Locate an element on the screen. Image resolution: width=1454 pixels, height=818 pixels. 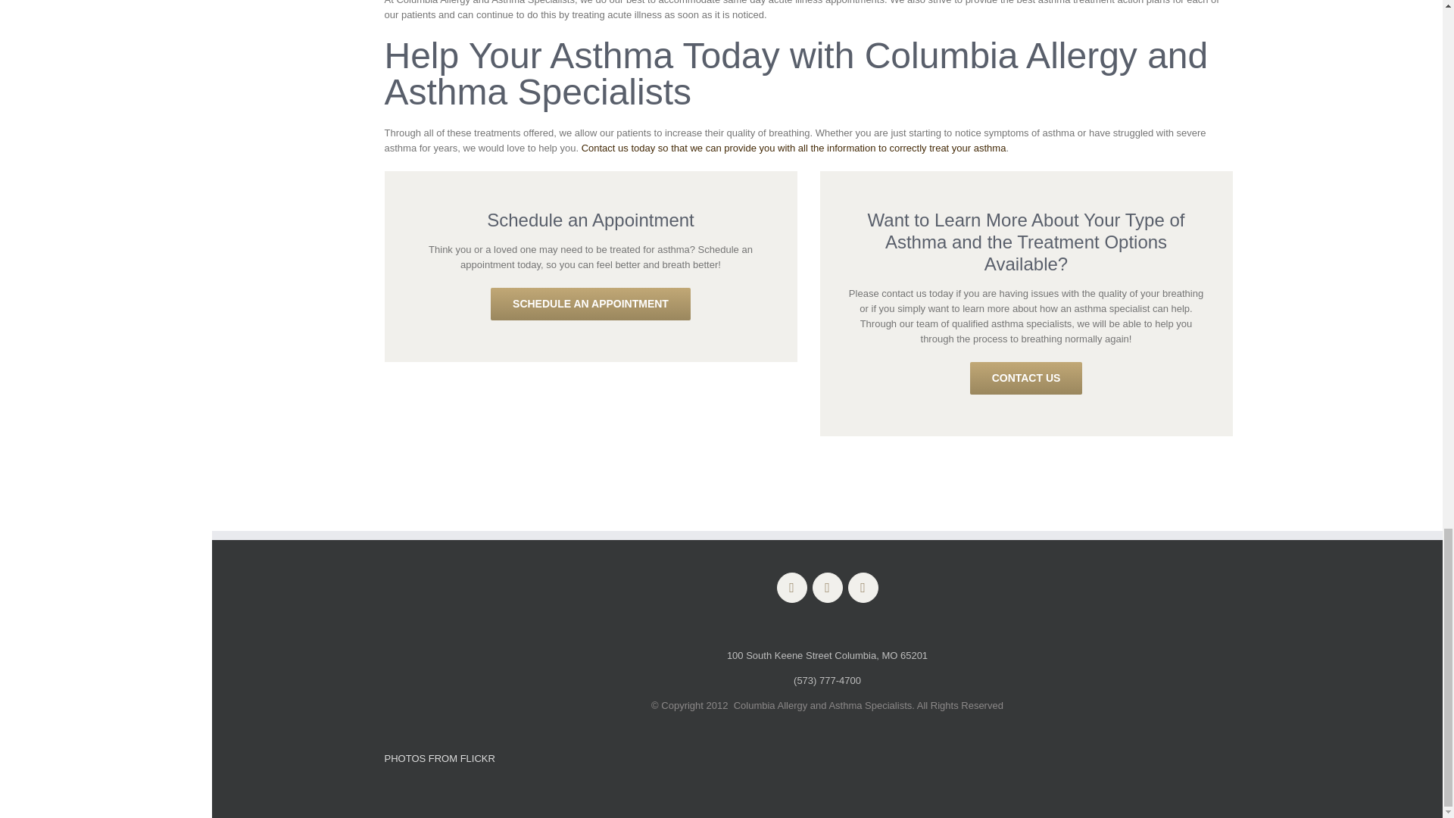
Facebook is located at coordinates (791, 588).